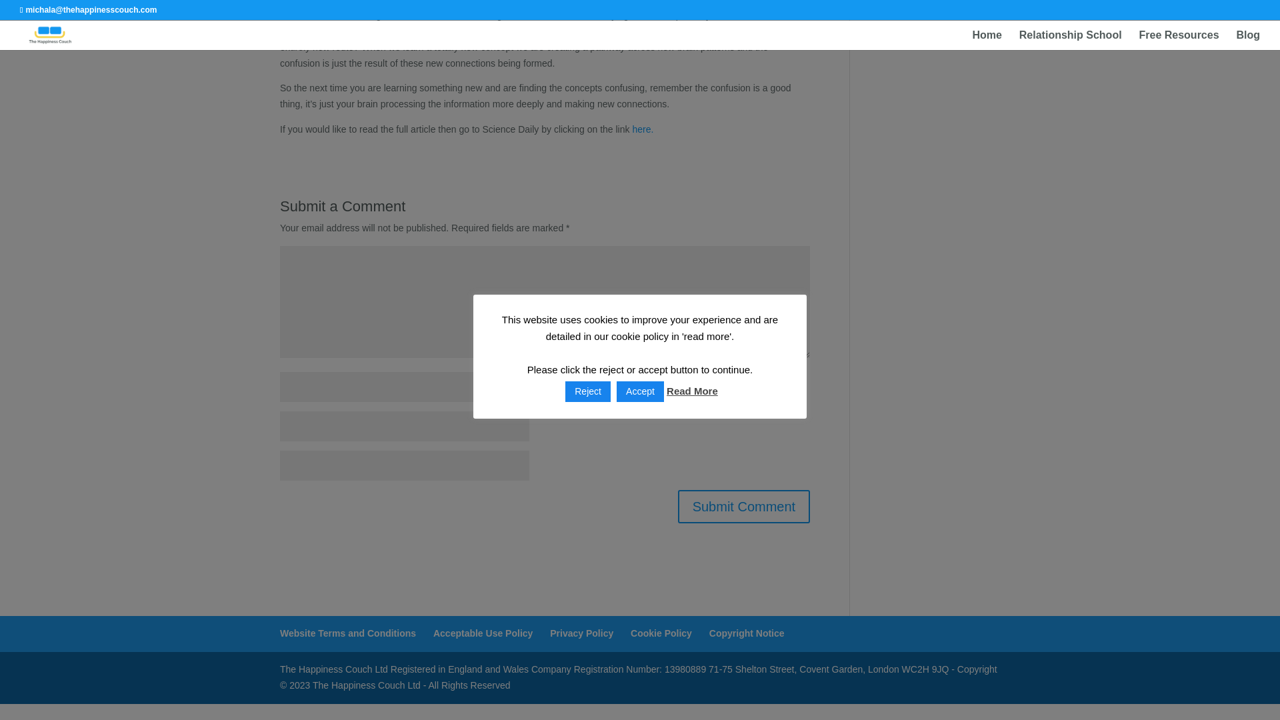  Describe the element at coordinates (744, 507) in the screenshot. I see `Submit Comment` at that location.